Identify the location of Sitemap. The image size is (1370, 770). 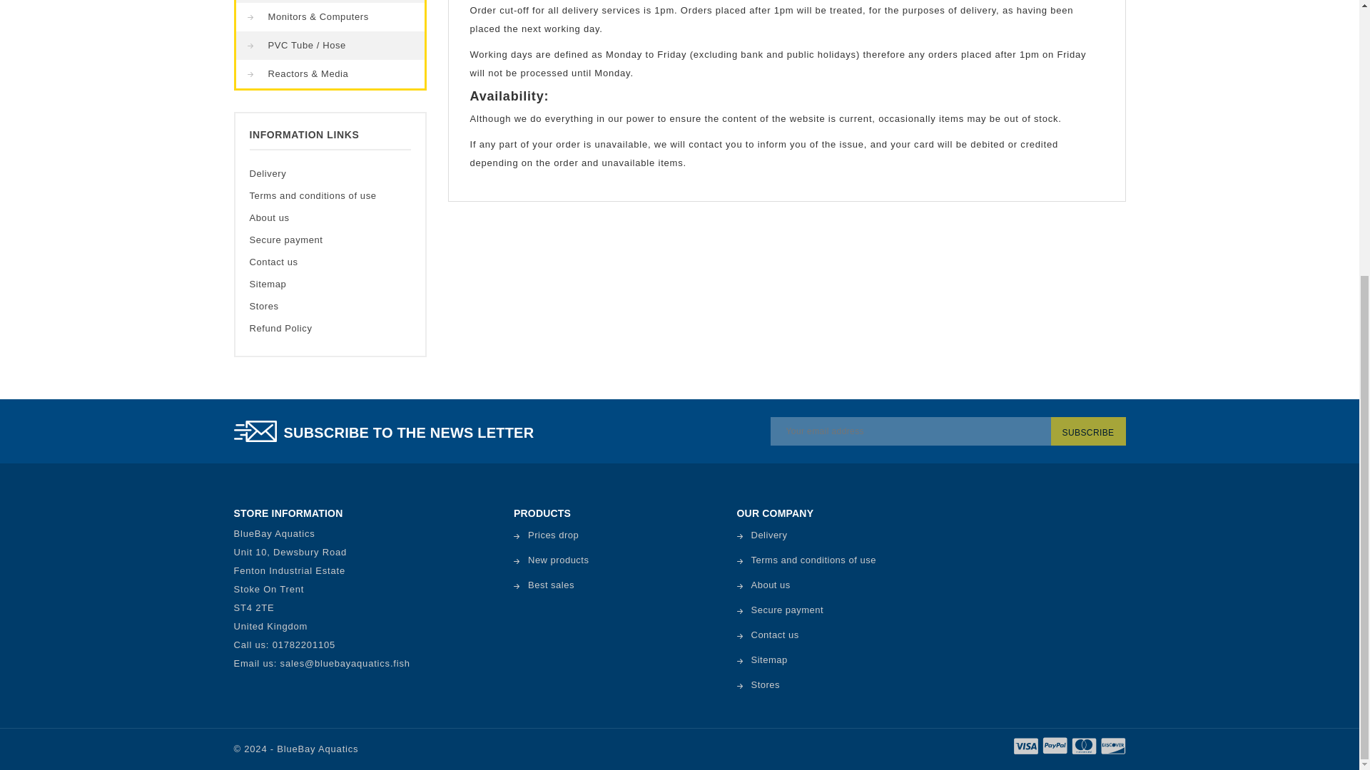
(268, 284).